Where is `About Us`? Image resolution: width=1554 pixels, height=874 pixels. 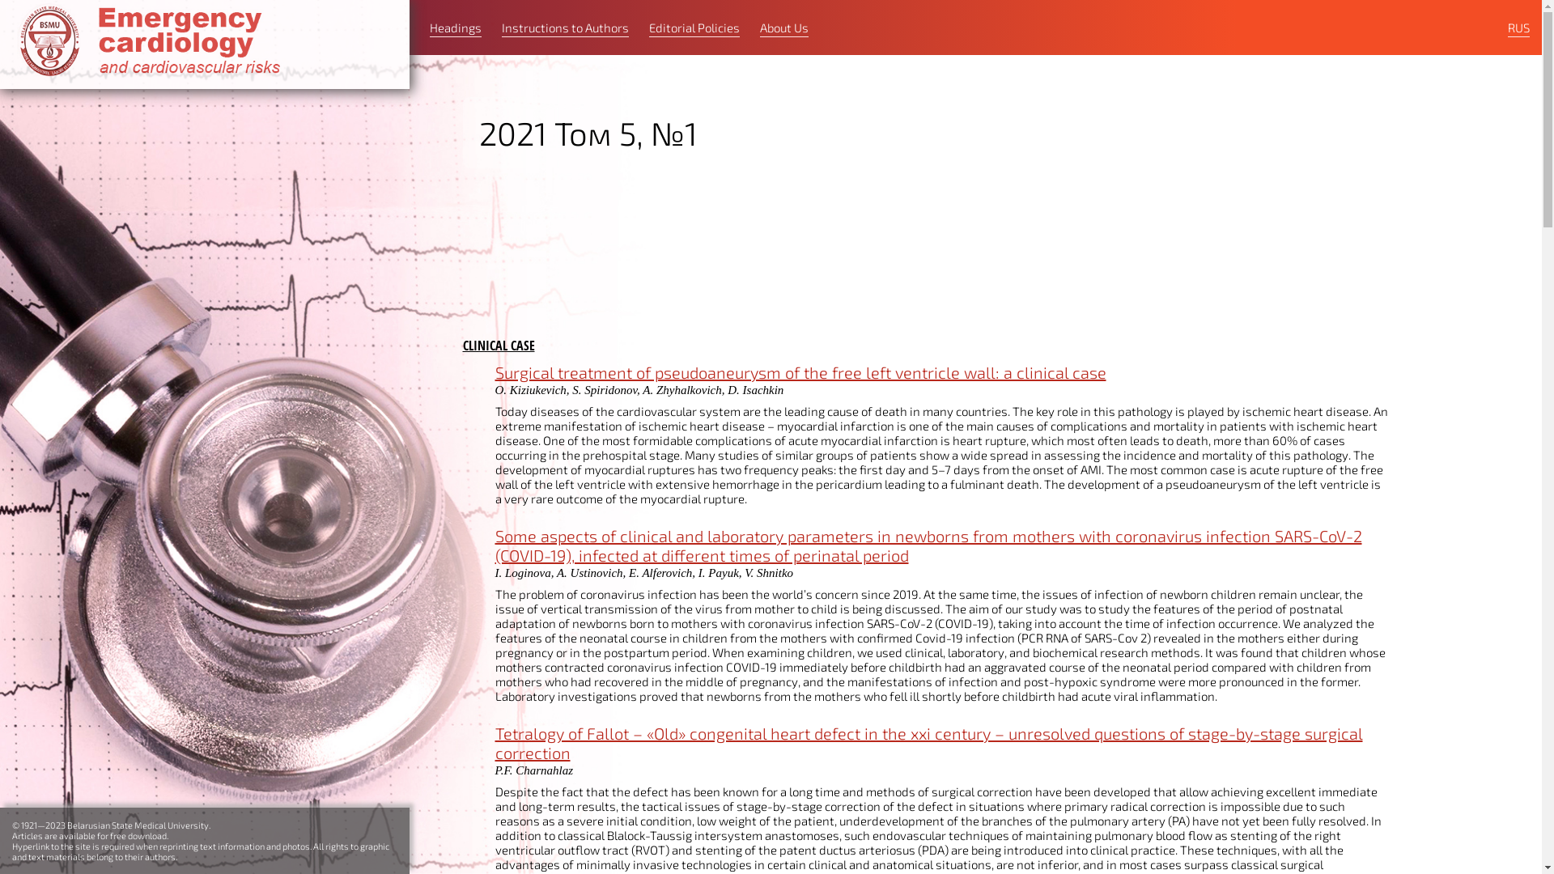
About Us is located at coordinates (783, 29).